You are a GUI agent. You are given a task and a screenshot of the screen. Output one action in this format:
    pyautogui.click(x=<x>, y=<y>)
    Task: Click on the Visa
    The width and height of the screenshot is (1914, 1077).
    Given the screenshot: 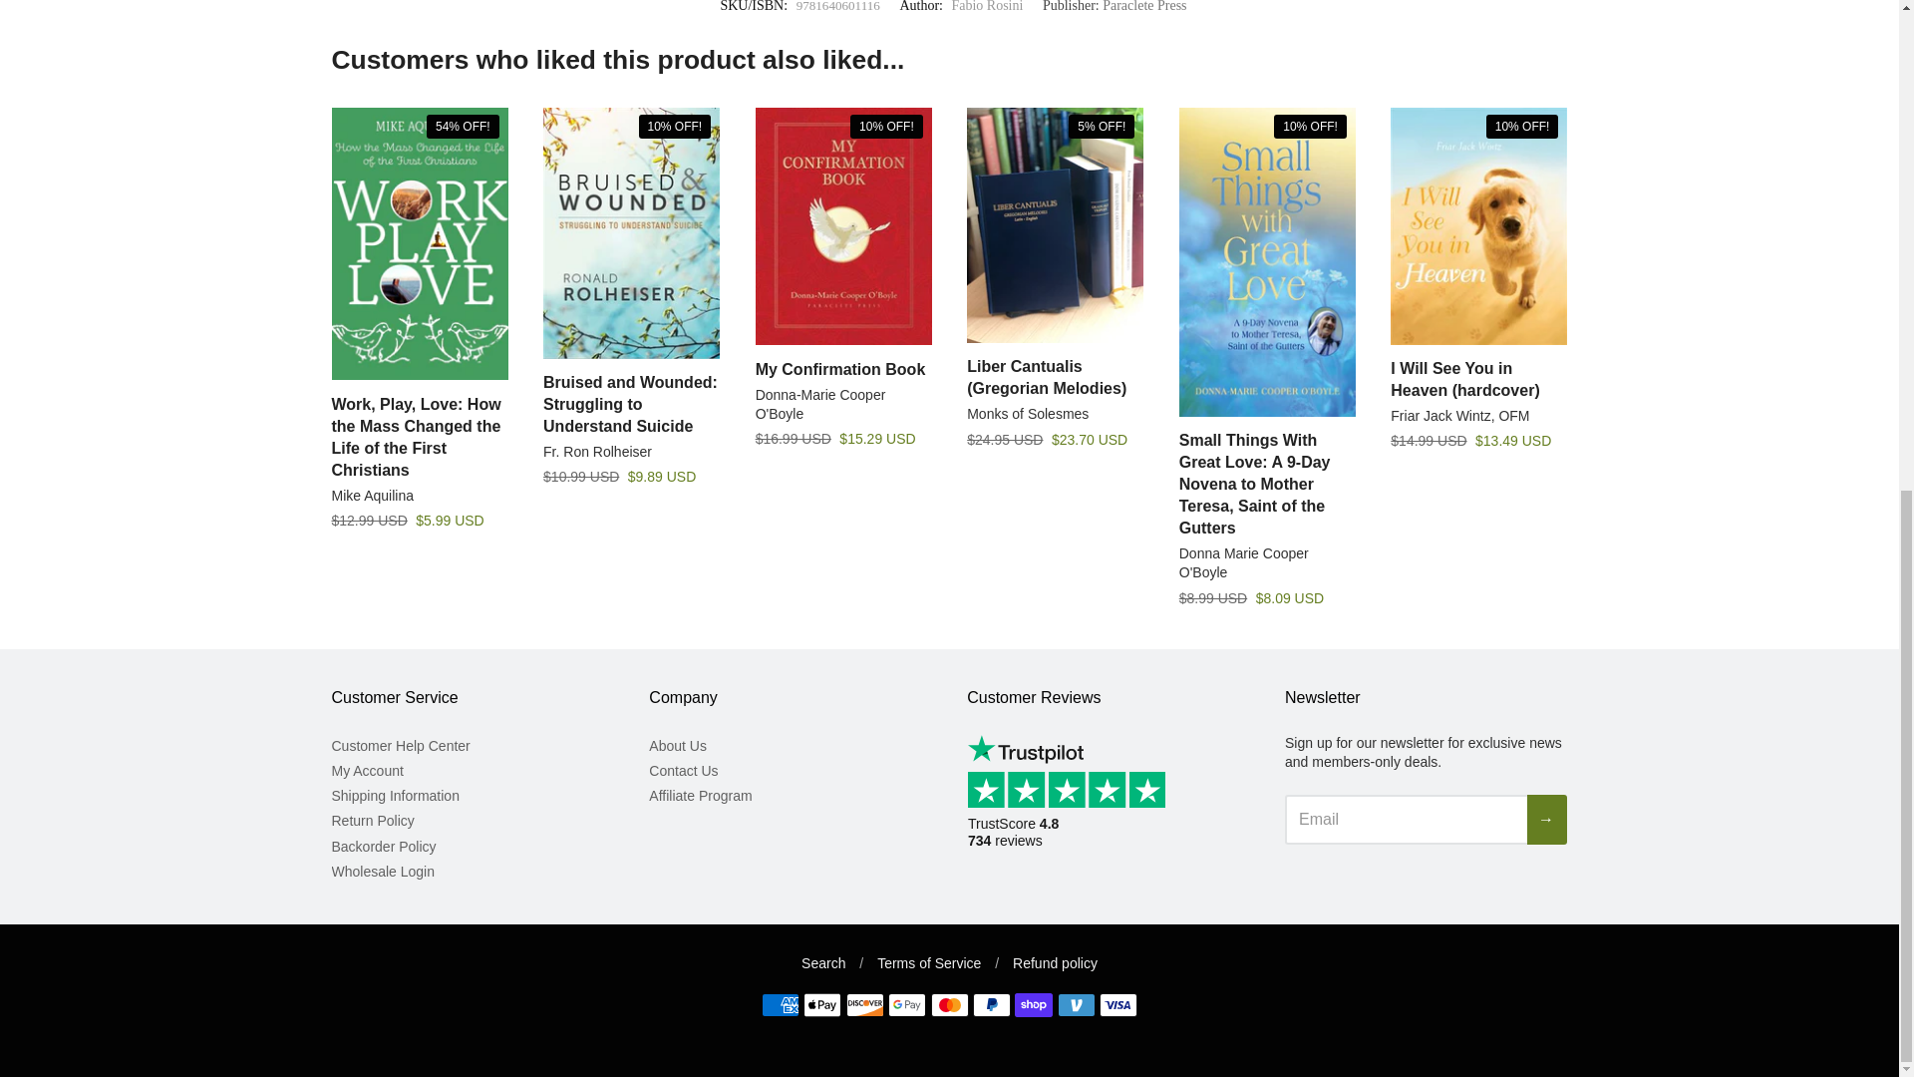 What is the action you would take?
    pyautogui.click(x=1117, y=1004)
    